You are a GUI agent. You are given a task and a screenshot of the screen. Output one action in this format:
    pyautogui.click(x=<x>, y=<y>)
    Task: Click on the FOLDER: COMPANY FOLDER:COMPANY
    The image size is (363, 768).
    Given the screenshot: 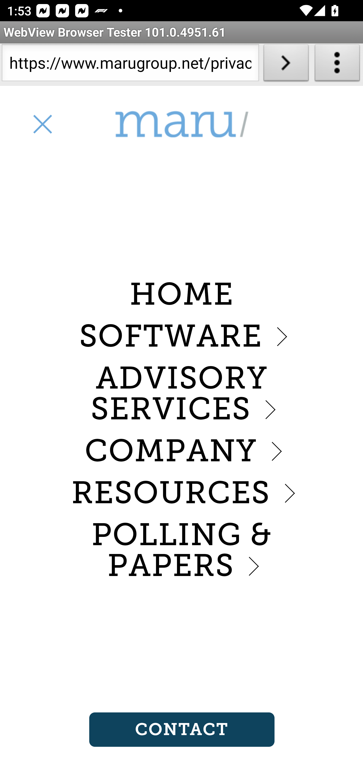 What is the action you would take?
    pyautogui.click(x=182, y=451)
    